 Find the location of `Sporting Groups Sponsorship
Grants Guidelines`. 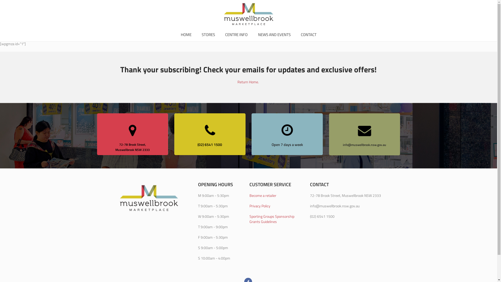

Sporting Groups Sponsorship
Grants Guidelines is located at coordinates (272, 219).